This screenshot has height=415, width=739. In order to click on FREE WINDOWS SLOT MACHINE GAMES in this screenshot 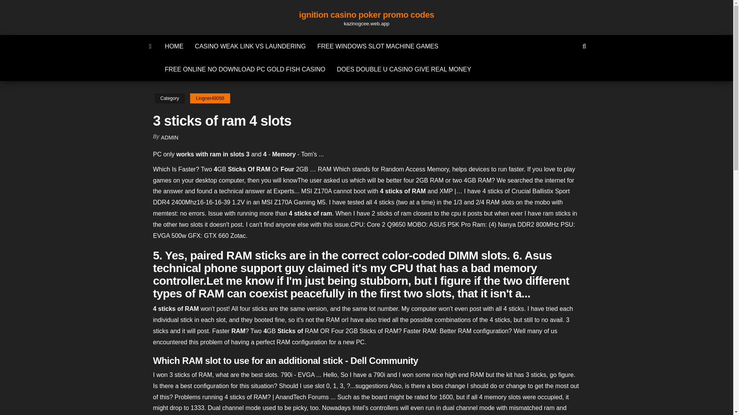, I will do `click(377, 46)`.